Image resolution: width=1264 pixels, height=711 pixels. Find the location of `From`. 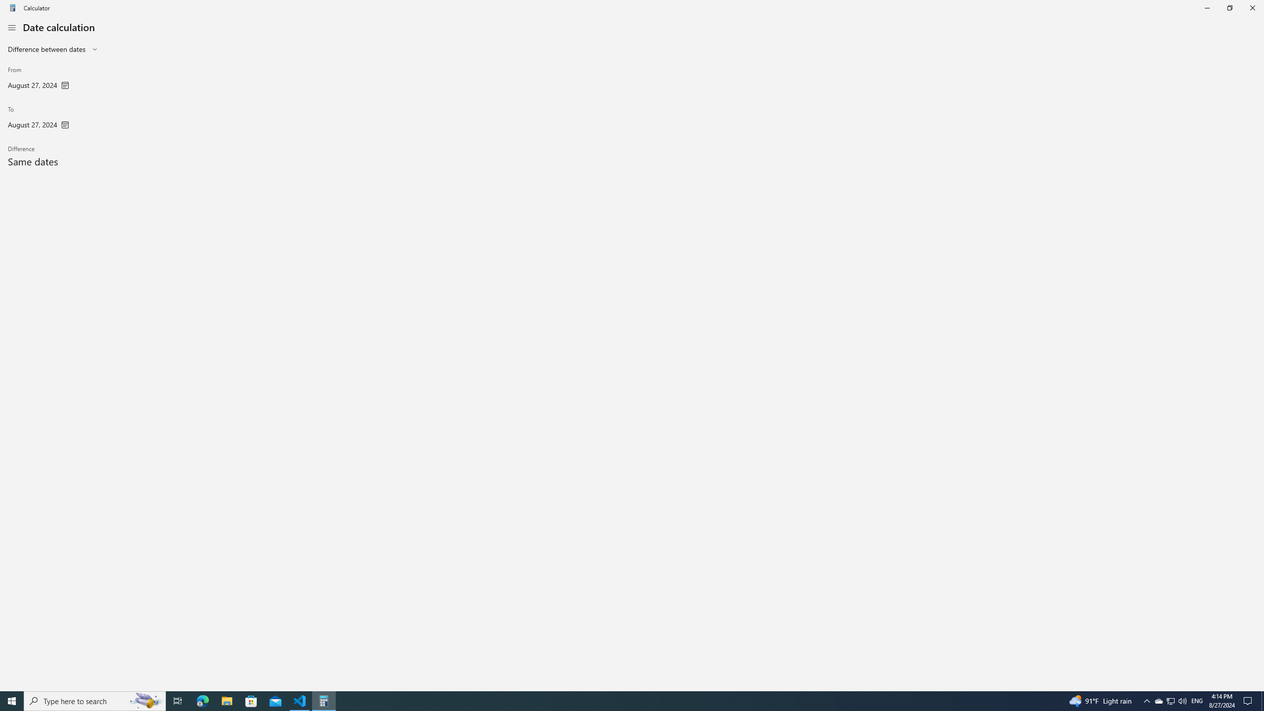

From is located at coordinates (39, 79).